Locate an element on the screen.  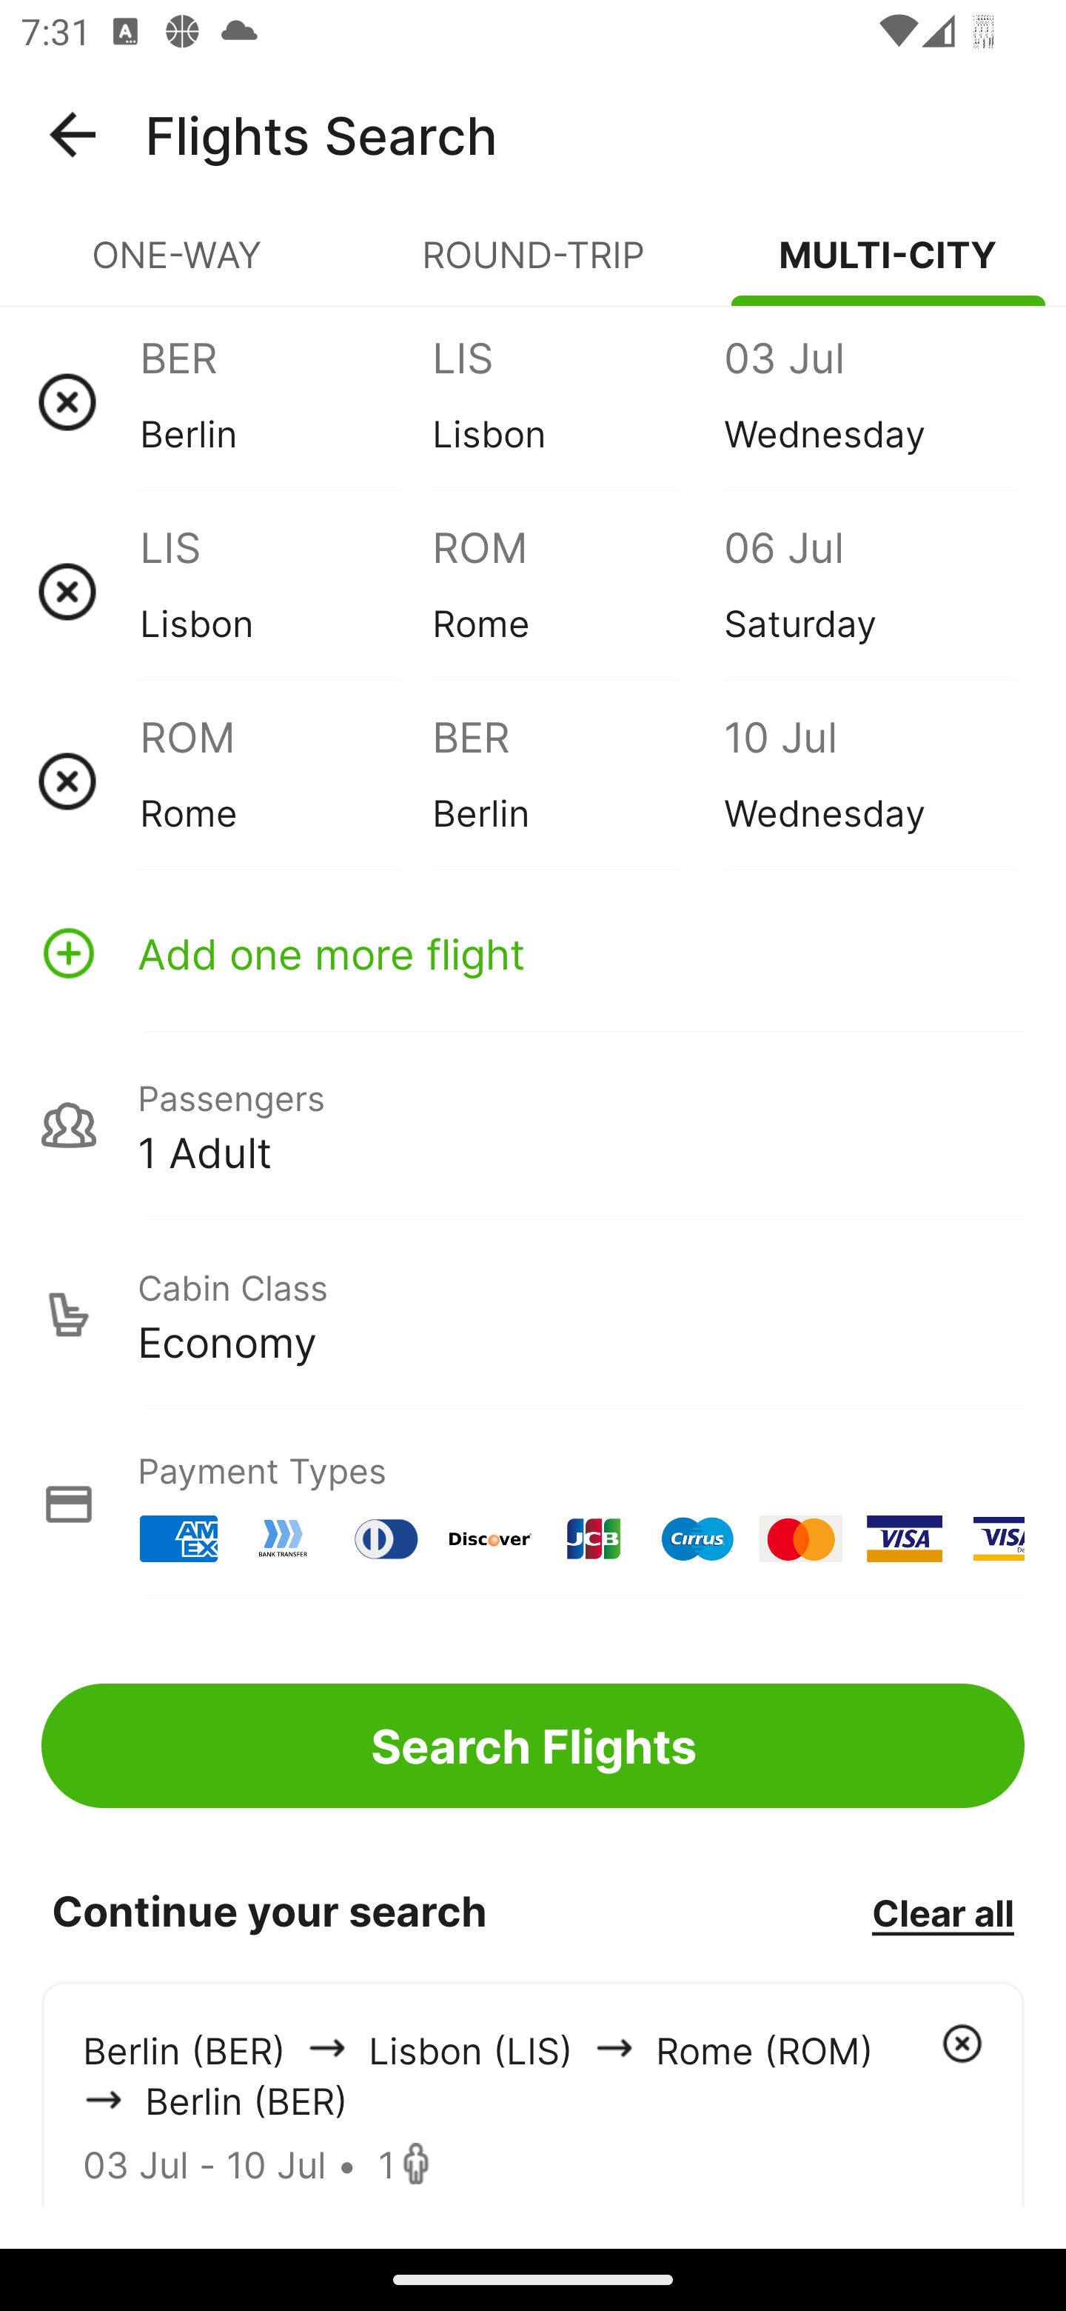
Clear all is located at coordinates (942, 1912).